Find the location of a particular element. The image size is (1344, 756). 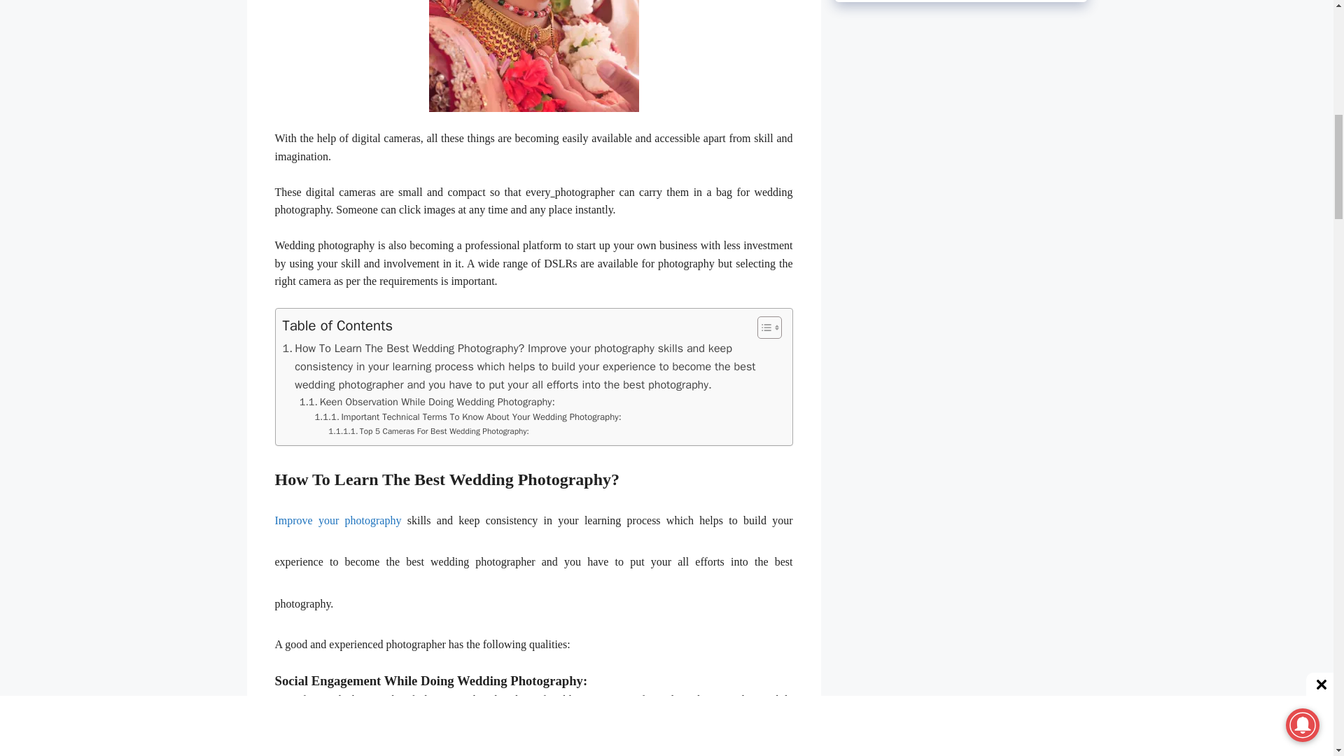

Improve your photography is located at coordinates (340, 520).